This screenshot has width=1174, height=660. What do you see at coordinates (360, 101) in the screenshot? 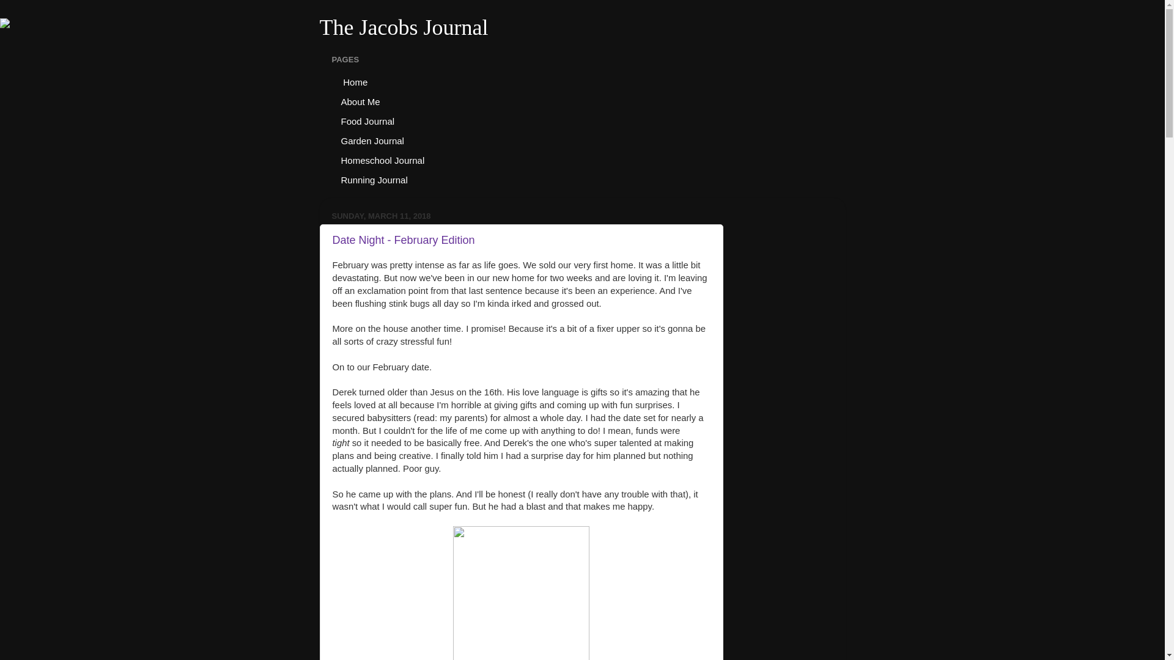
I see `About Me` at bounding box center [360, 101].